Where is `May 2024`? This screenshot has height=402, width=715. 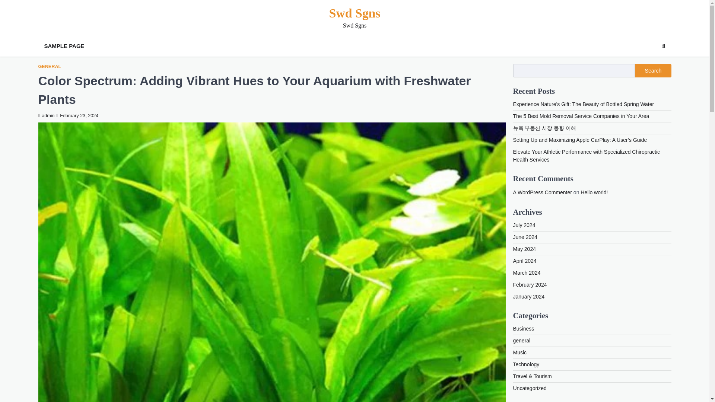 May 2024 is located at coordinates (524, 249).